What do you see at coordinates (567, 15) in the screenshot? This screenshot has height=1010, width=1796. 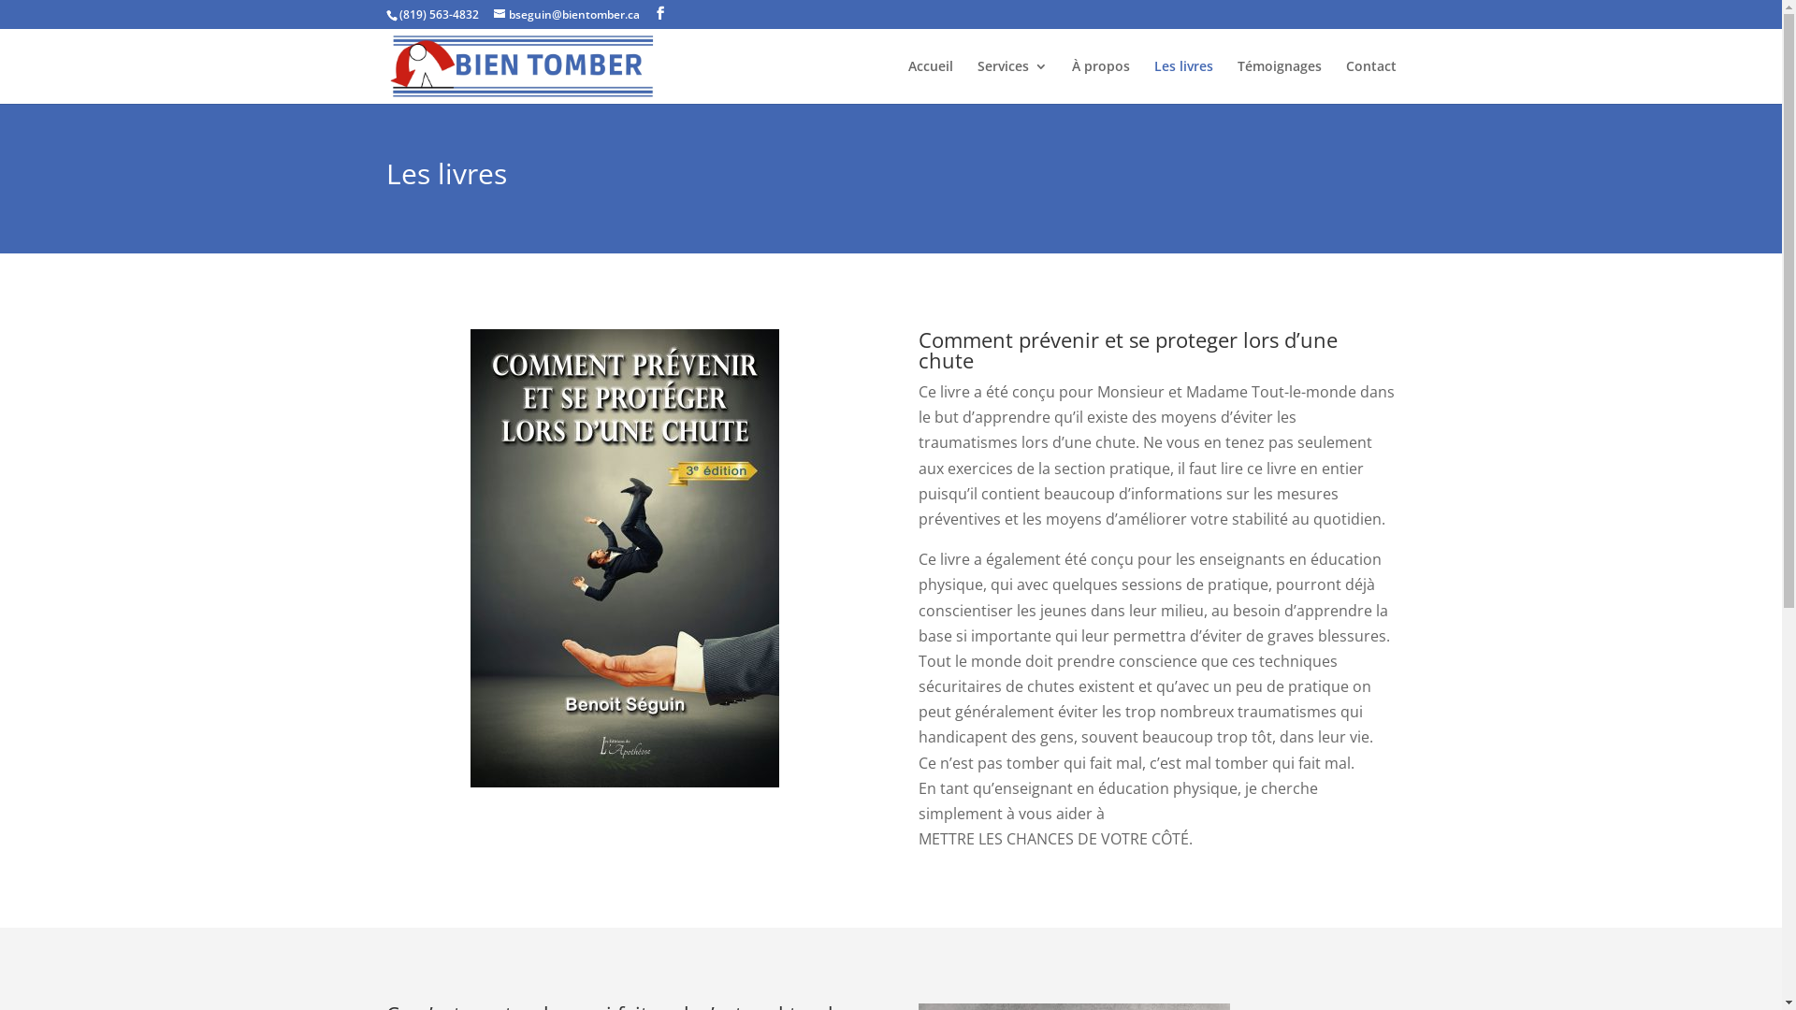 I see `bseguin@bientomber.ca` at bounding box center [567, 15].